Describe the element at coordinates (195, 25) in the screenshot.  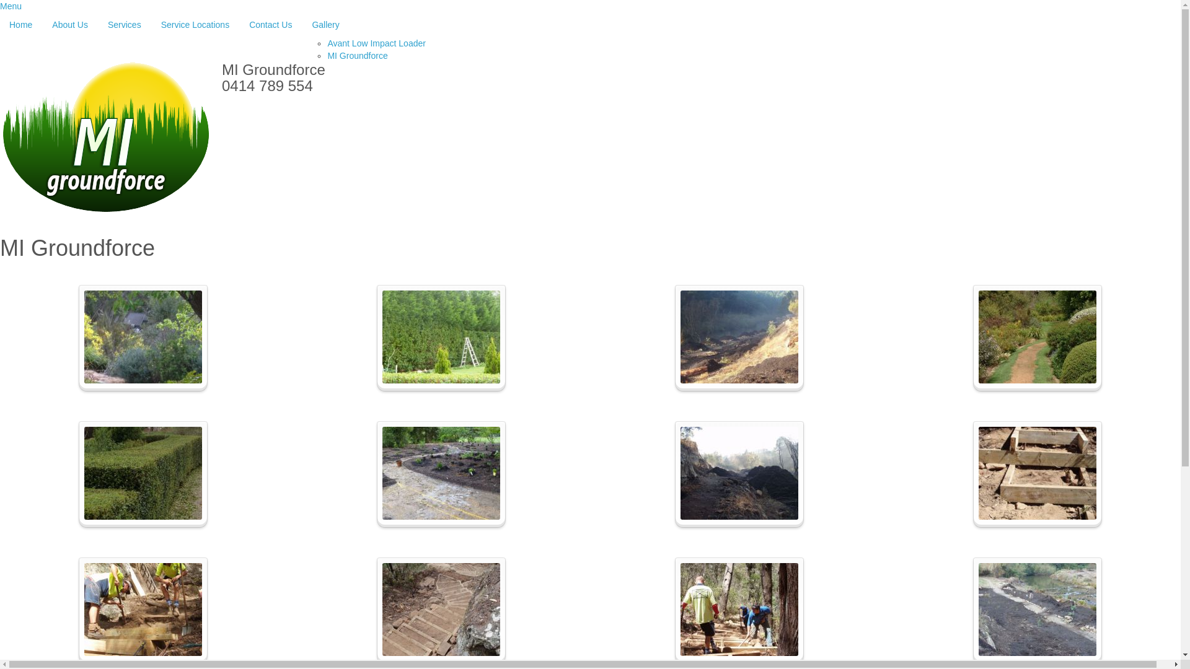
I see `Service Locations` at that location.